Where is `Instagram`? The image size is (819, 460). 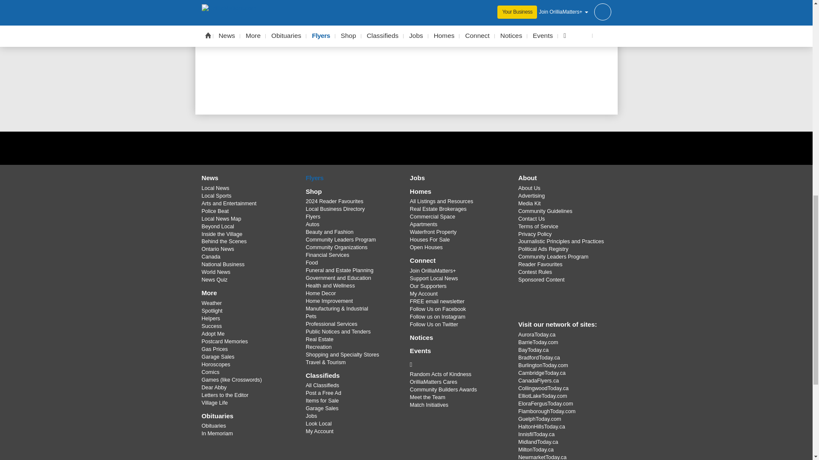
Instagram is located at coordinates (428, 148).